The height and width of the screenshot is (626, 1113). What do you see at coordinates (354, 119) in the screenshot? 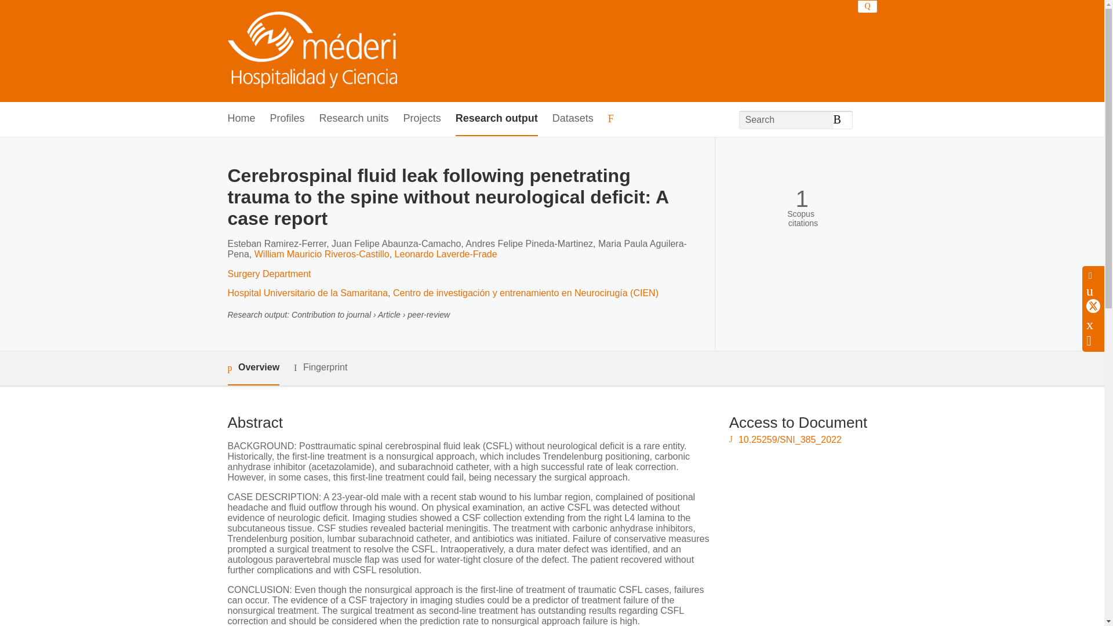
I see `Research units` at bounding box center [354, 119].